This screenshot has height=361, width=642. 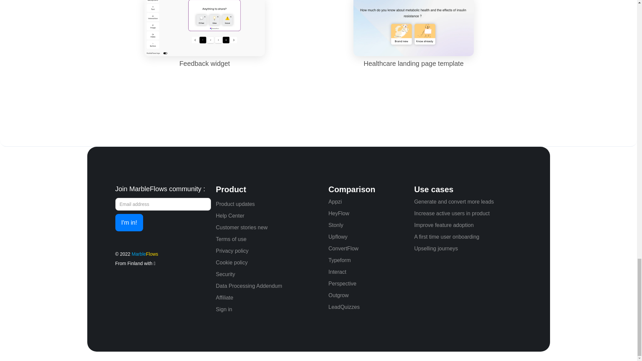 I want to click on Help Center, so click(x=270, y=216).